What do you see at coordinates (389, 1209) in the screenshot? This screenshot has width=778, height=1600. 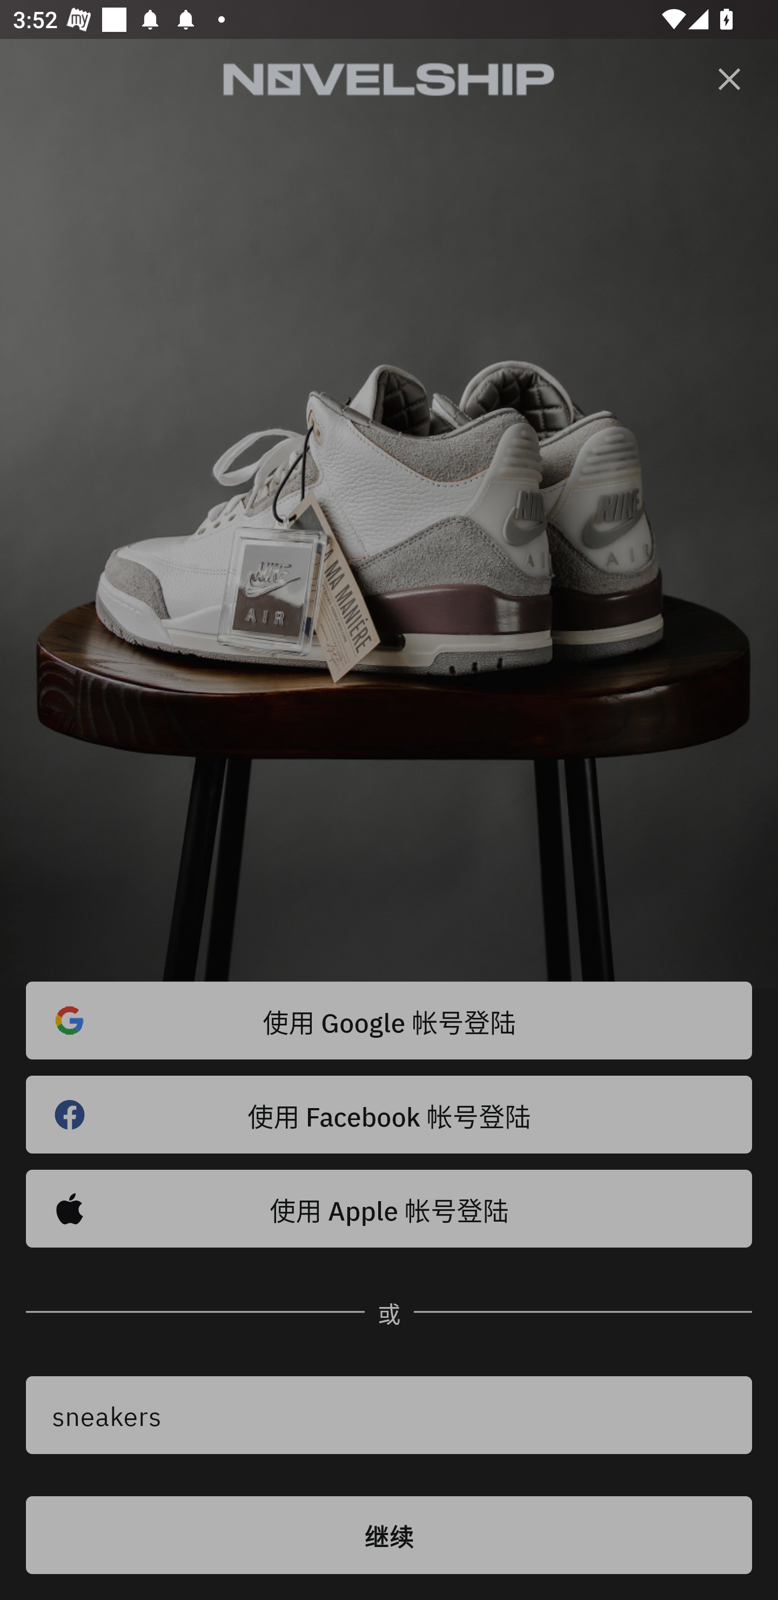 I see ` 使用 Apple 帐号登陆` at bounding box center [389, 1209].